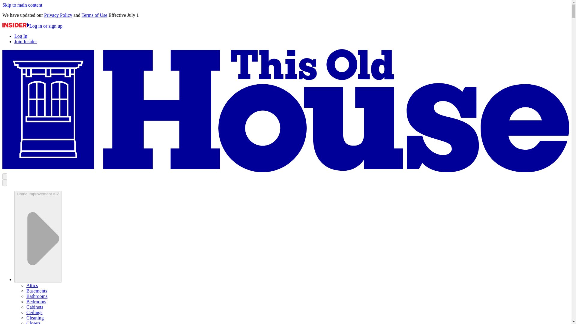 The image size is (576, 324). What do you see at coordinates (36, 301) in the screenshot?
I see `Bedrooms` at bounding box center [36, 301].